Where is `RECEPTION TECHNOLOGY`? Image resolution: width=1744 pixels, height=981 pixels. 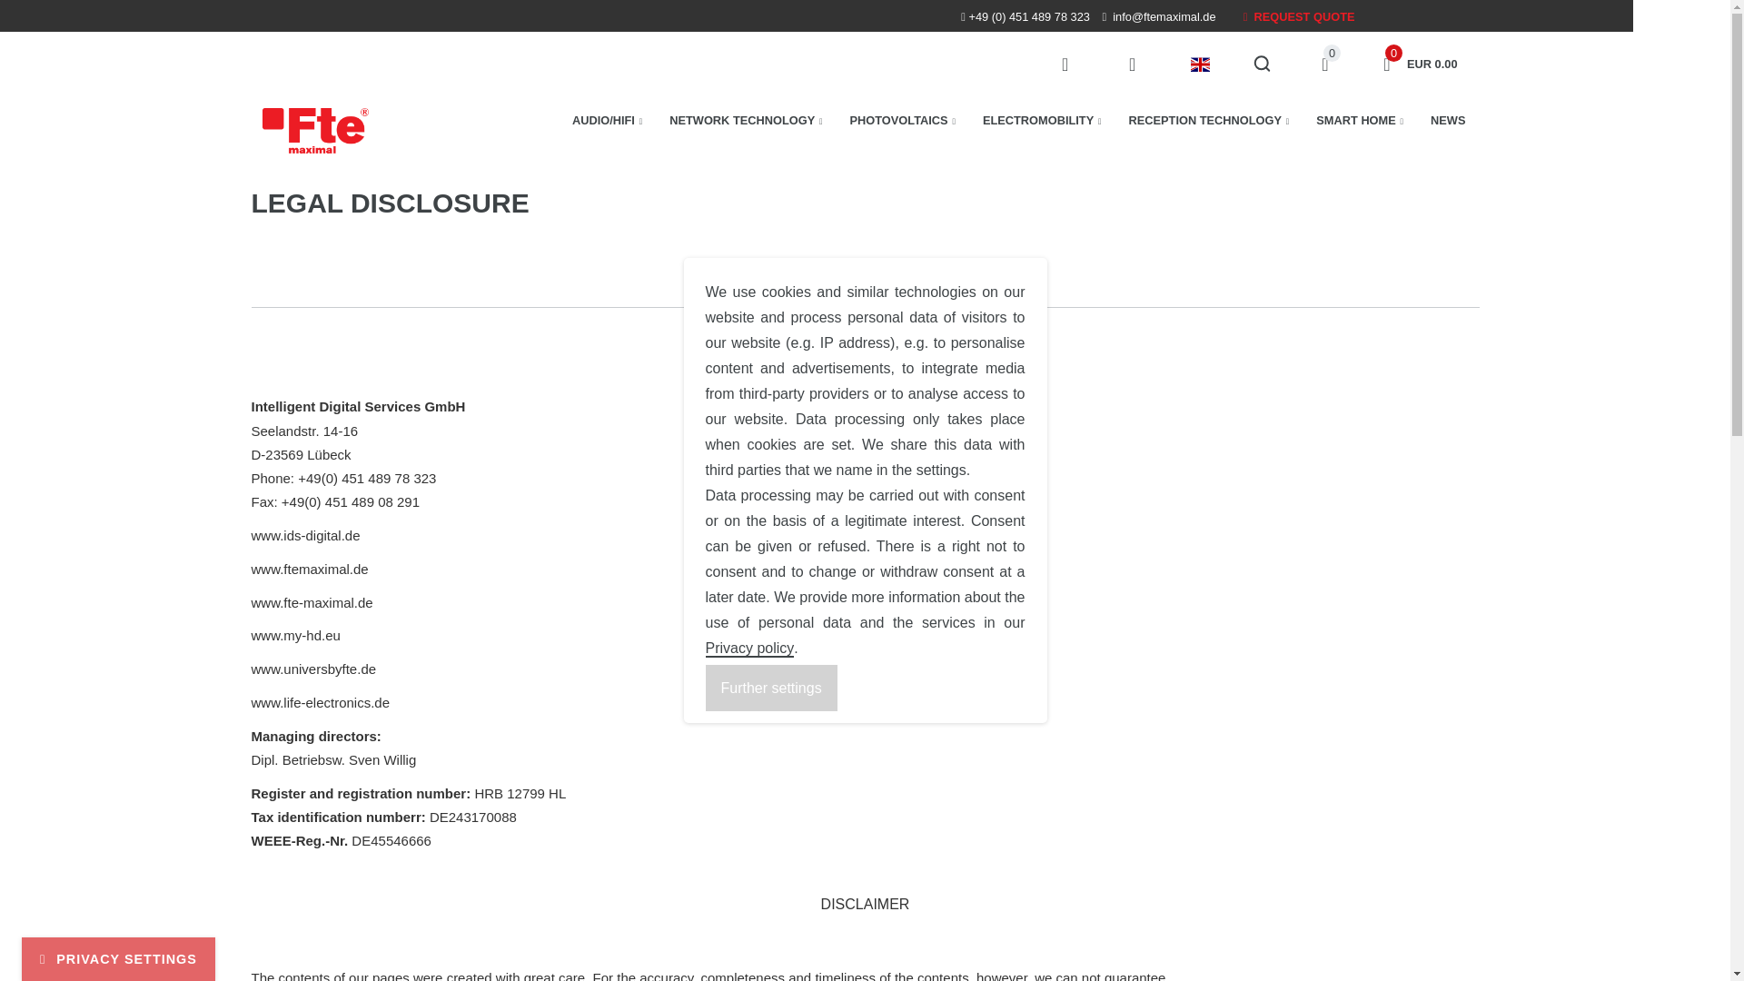 RECEPTION TECHNOLOGY is located at coordinates (1324, 64).